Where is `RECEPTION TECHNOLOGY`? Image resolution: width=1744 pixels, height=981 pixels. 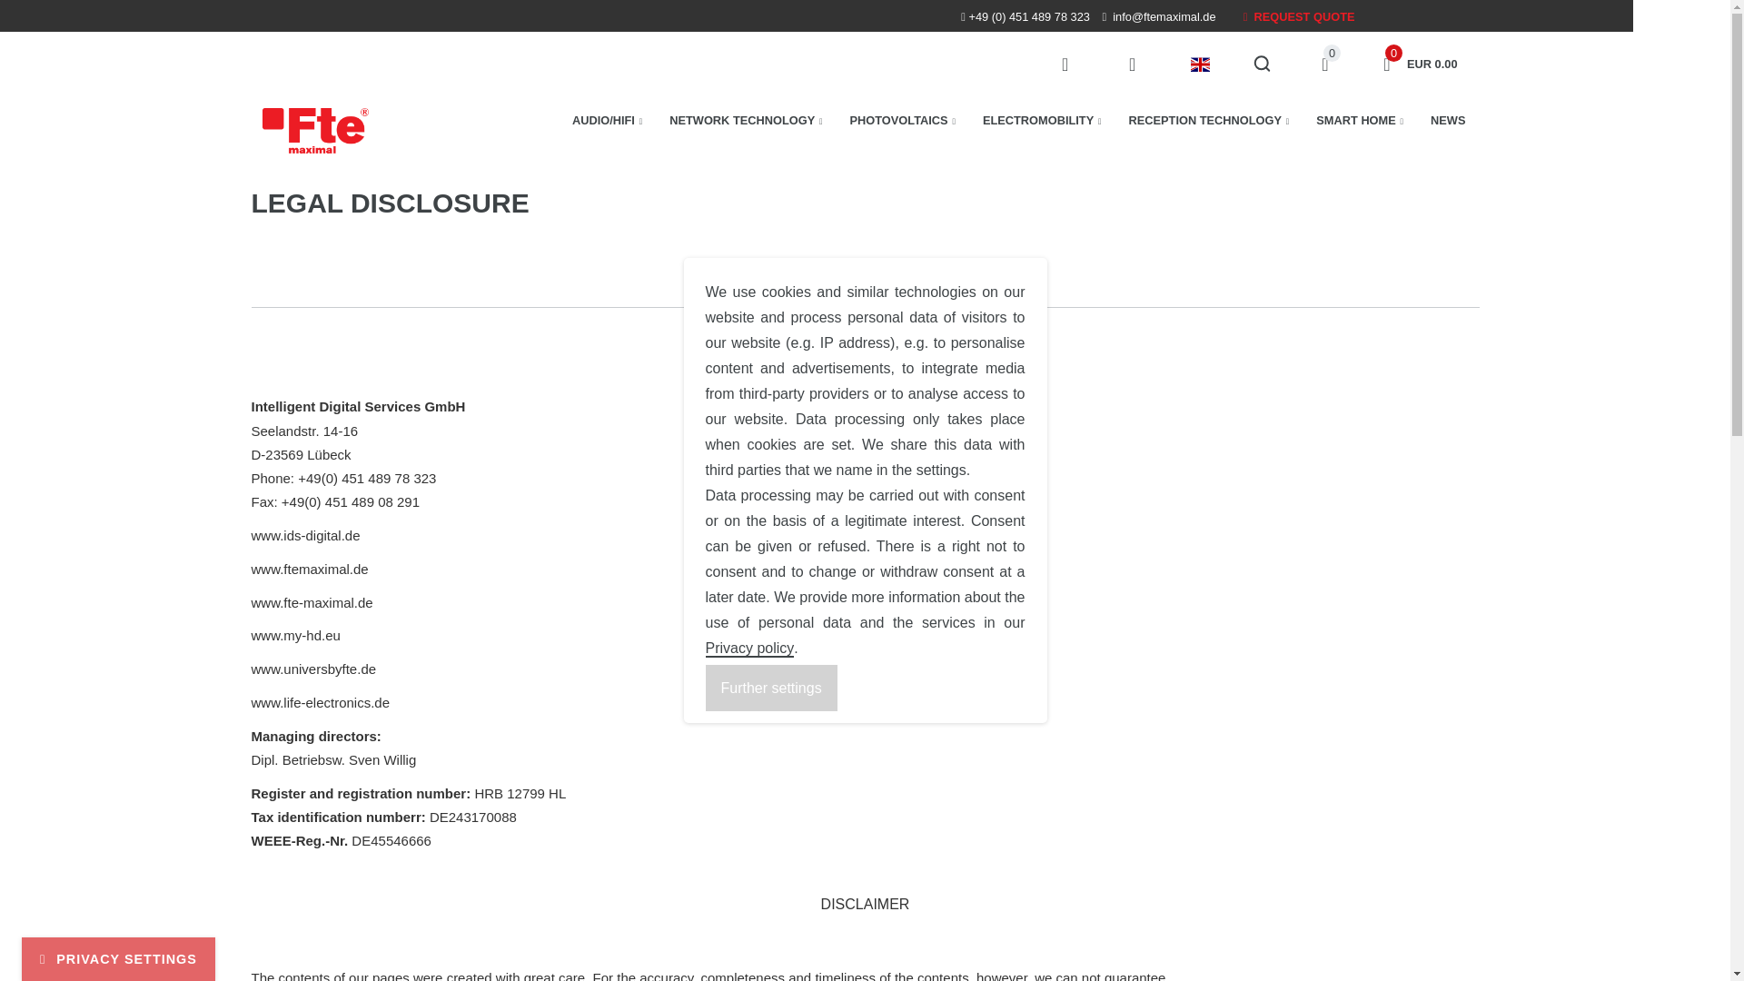 RECEPTION TECHNOLOGY is located at coordinates (1324, 64).